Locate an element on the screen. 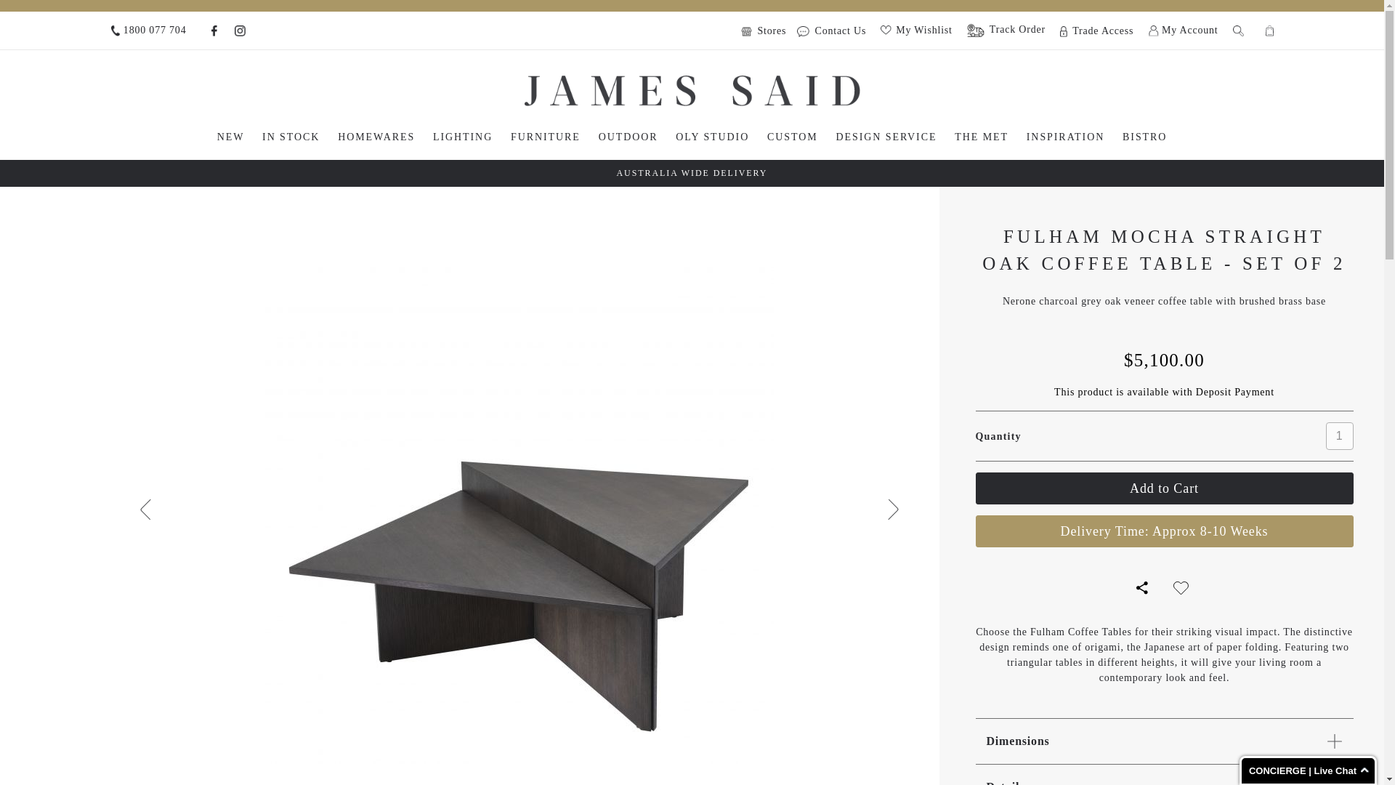  Jamessaid is located at coordinates (692, 90).